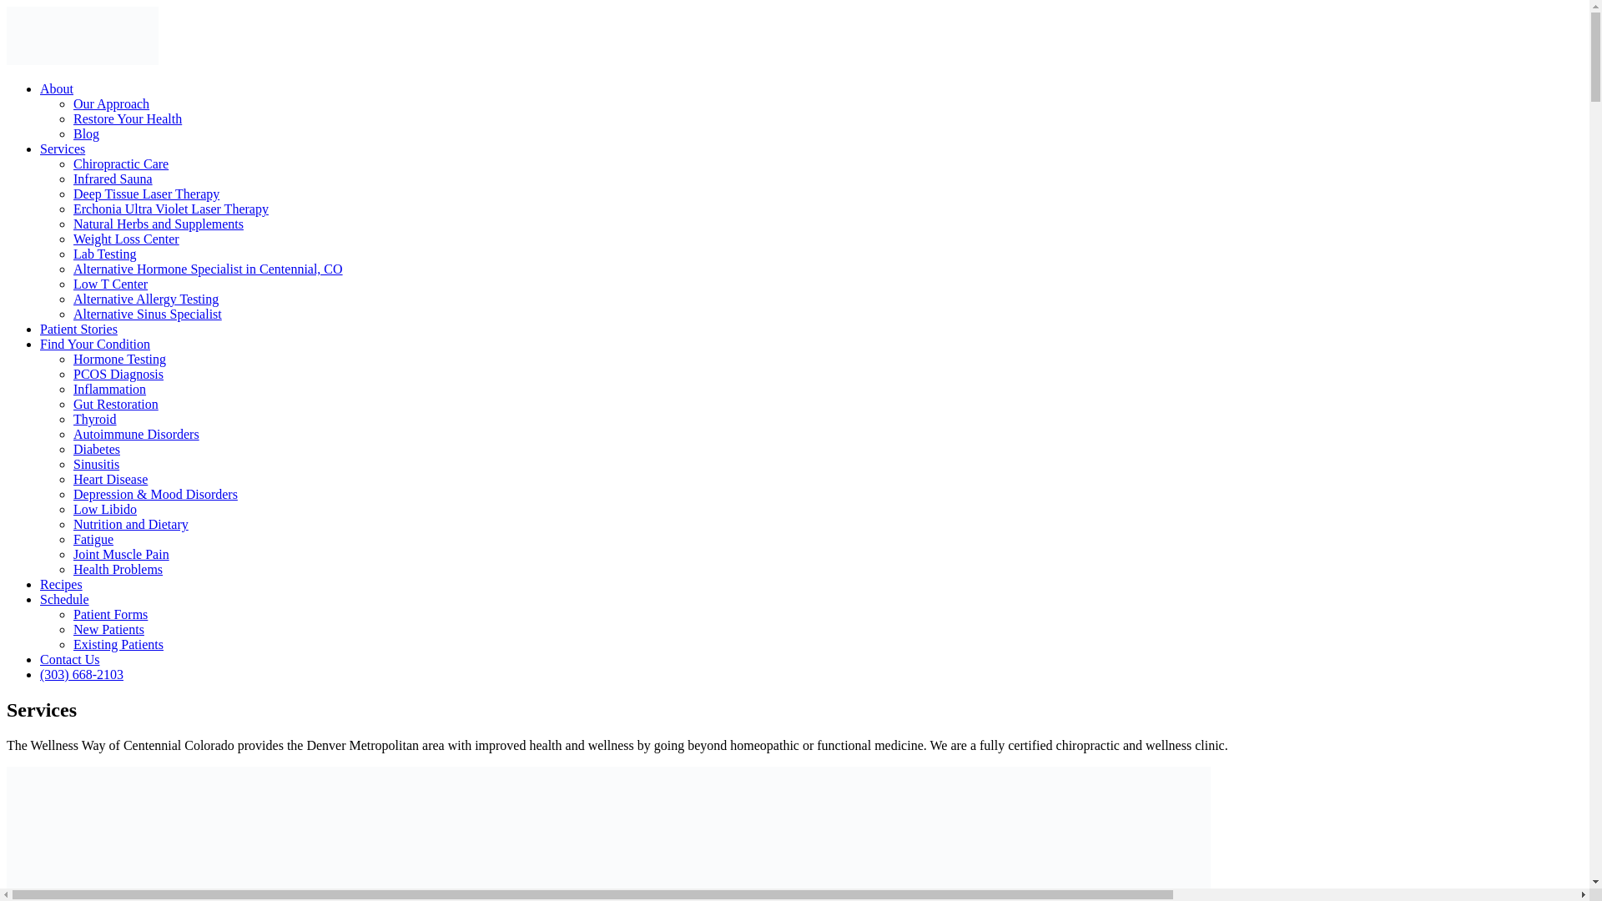 This screenshot has height=901, width=1602. What do you see at coordinates (118, 569) in the screenshot?
I see `Health Problems` at bounding box center [118, 569].